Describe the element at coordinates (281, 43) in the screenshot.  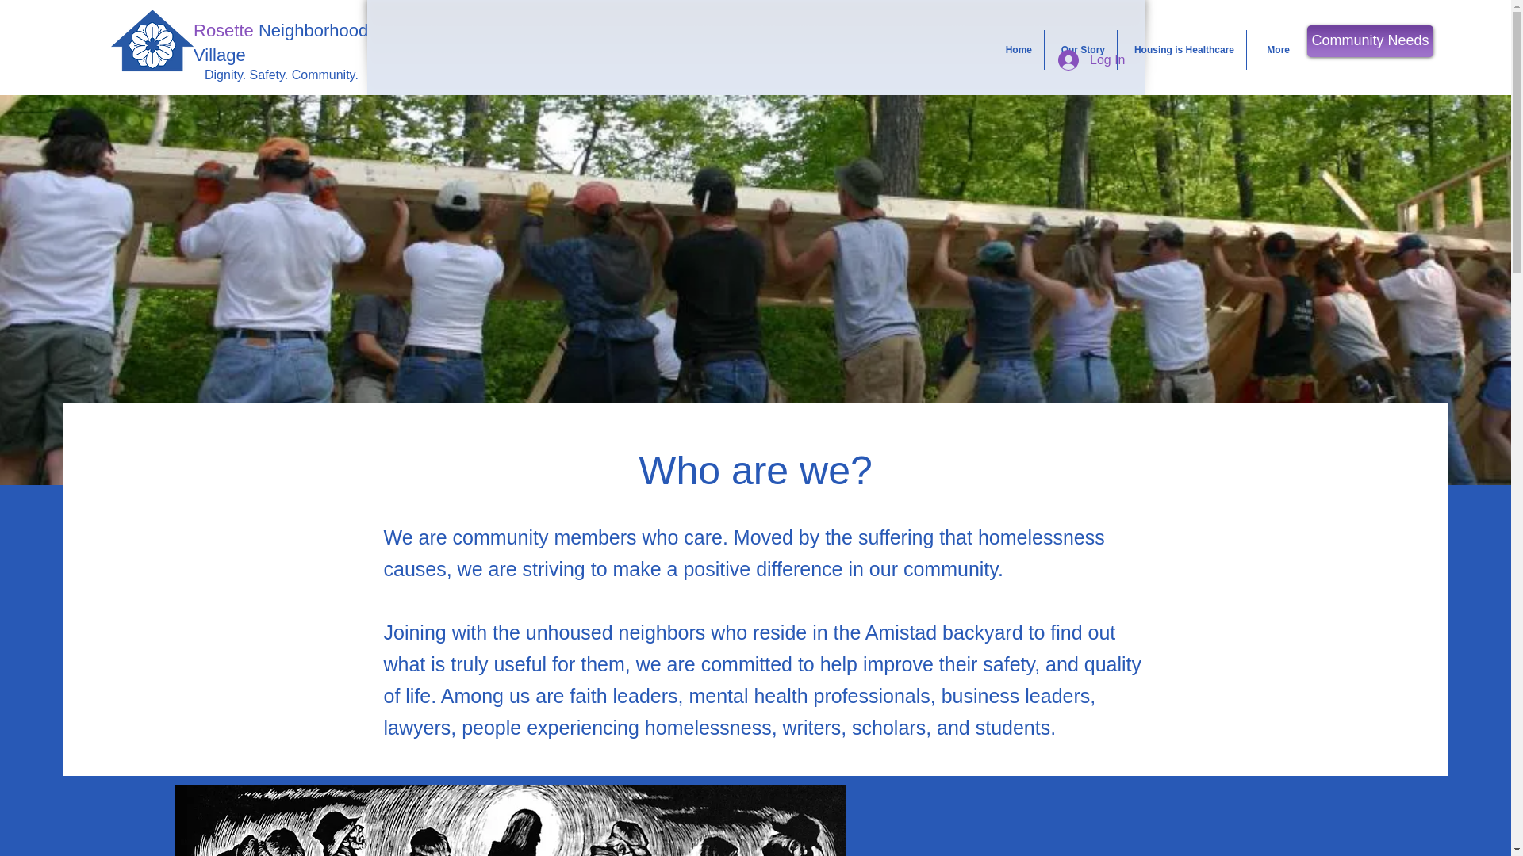
I see `Rosette Neighborhood Village` at that location.